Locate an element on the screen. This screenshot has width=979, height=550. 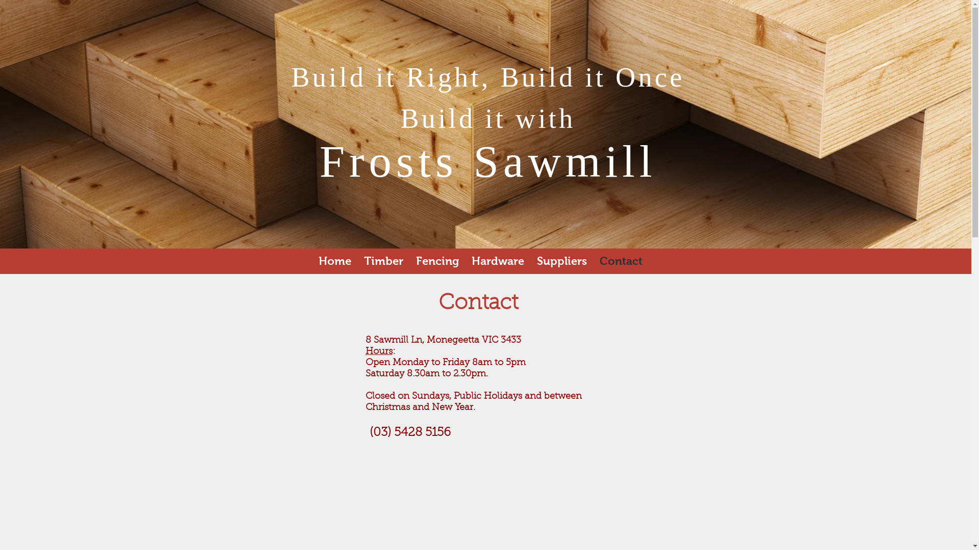
Fencing is located at coordinates (437, 261).